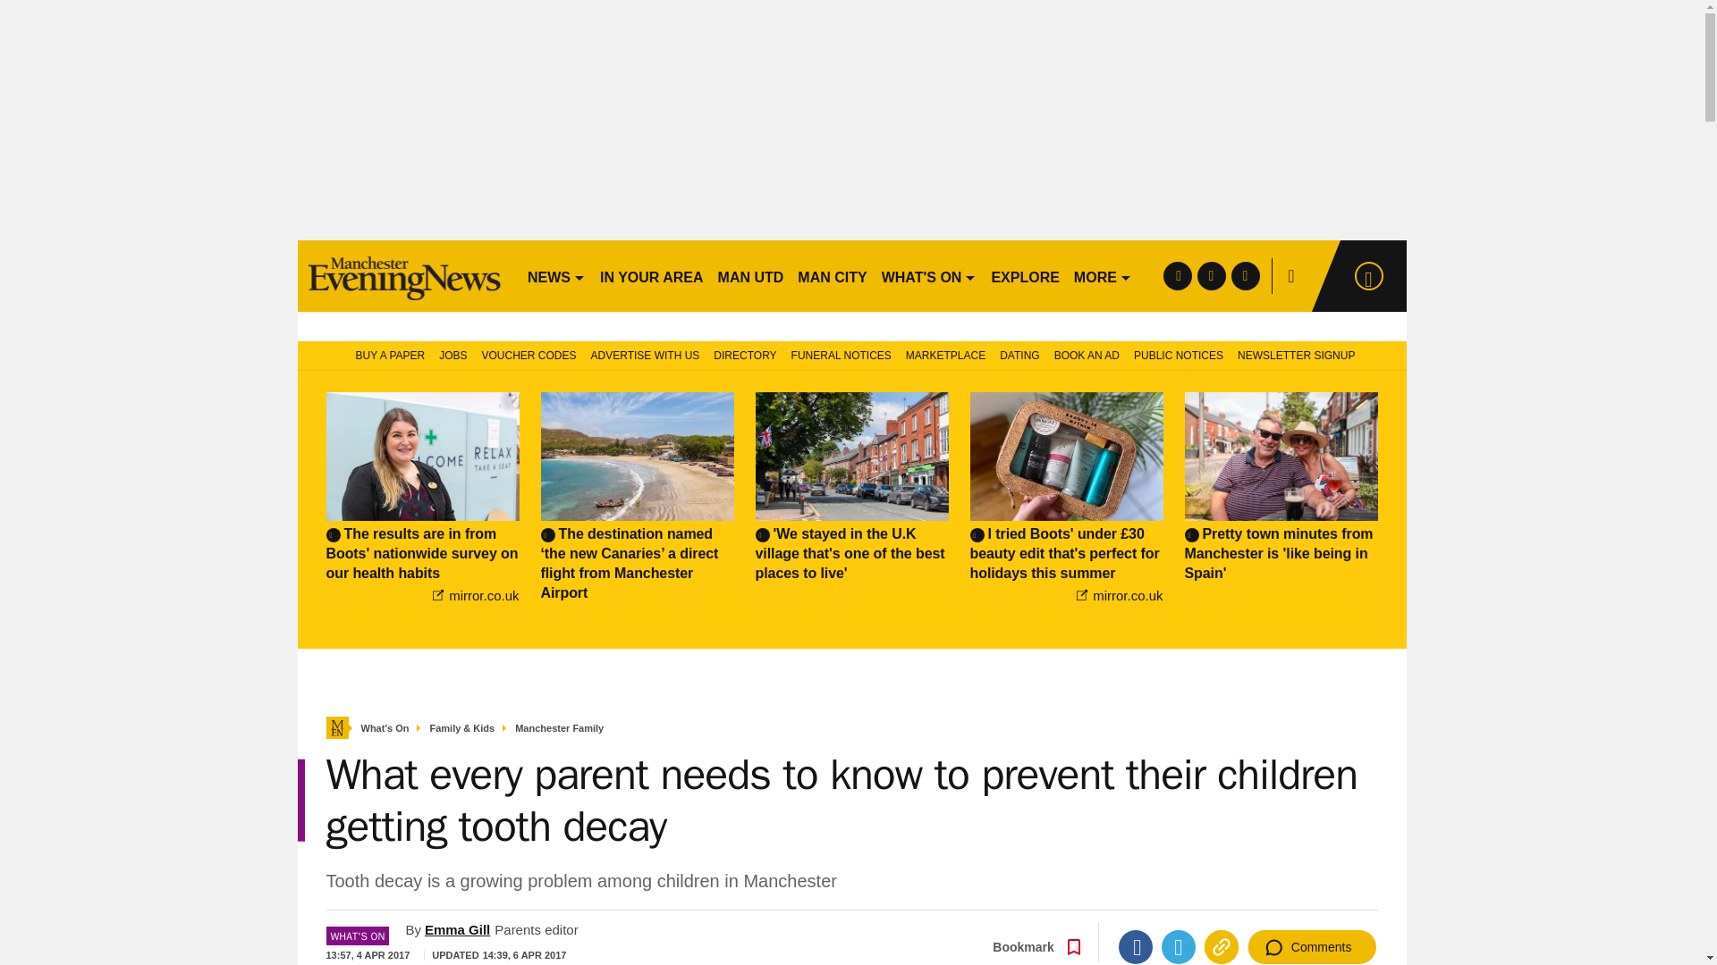 Image resolution: width=1717 pixels, height=965 pixels. I want to click on MAN UTD, so click(751, 275).